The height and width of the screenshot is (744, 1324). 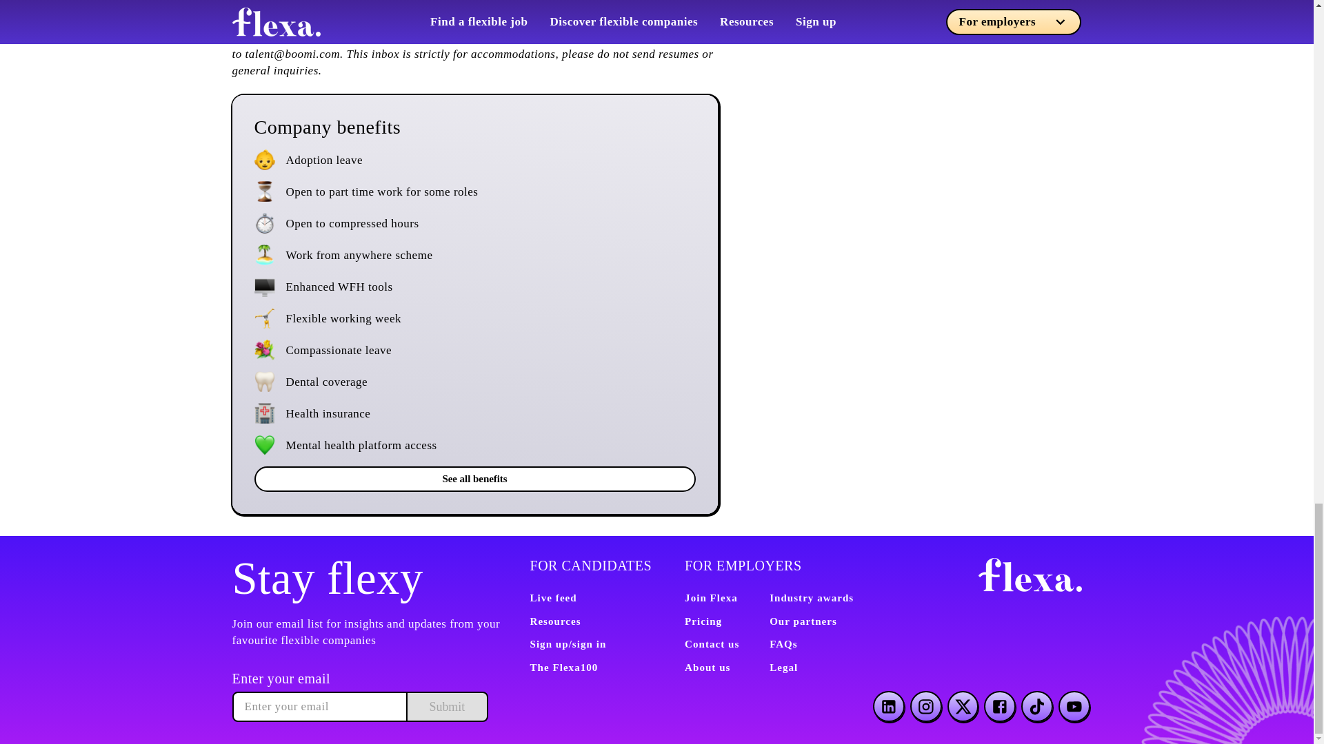 I want to click on Pricing, so click(x=703, y=621).